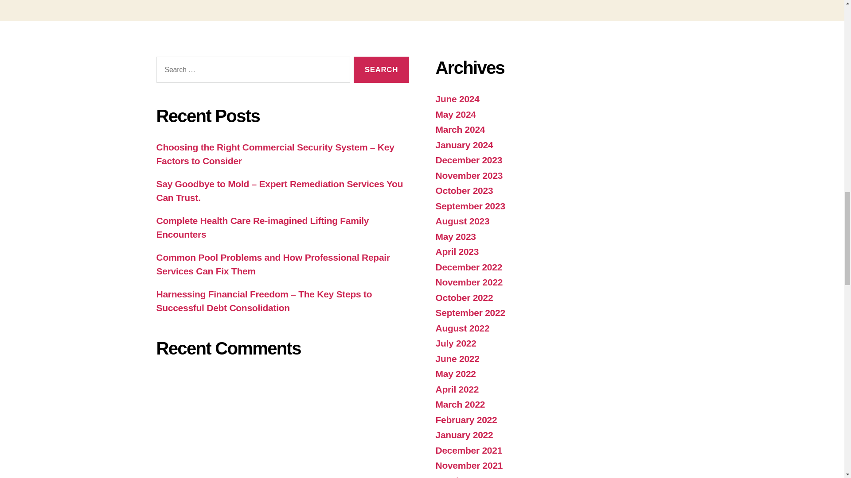 Image resolution: width=851 pixels, height=478 pixels. I want to click on August 2022, so click(462, 328).